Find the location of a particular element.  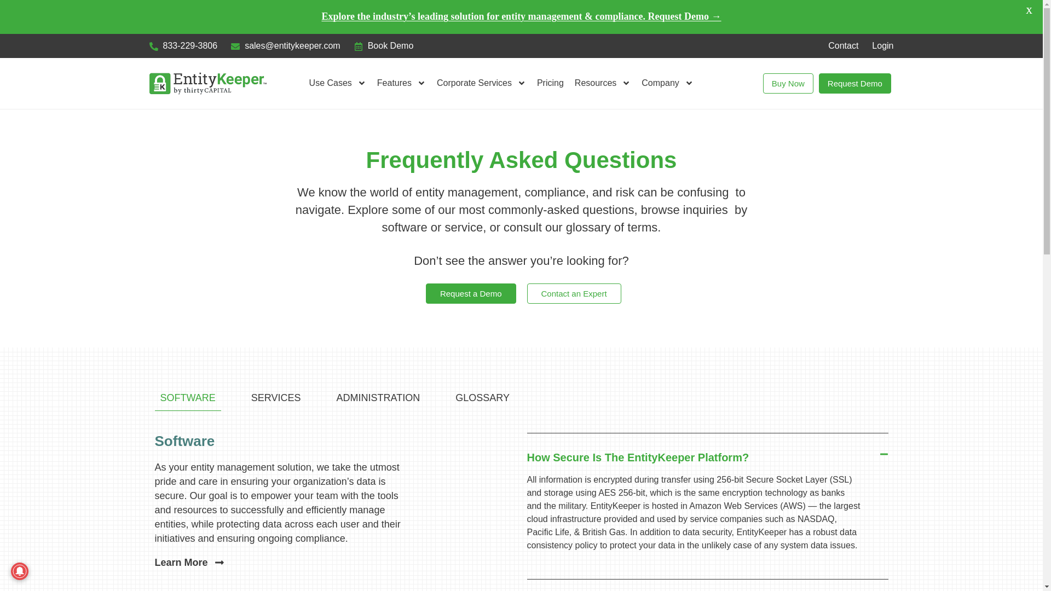

Pricing is located at coordinates (551, 83).